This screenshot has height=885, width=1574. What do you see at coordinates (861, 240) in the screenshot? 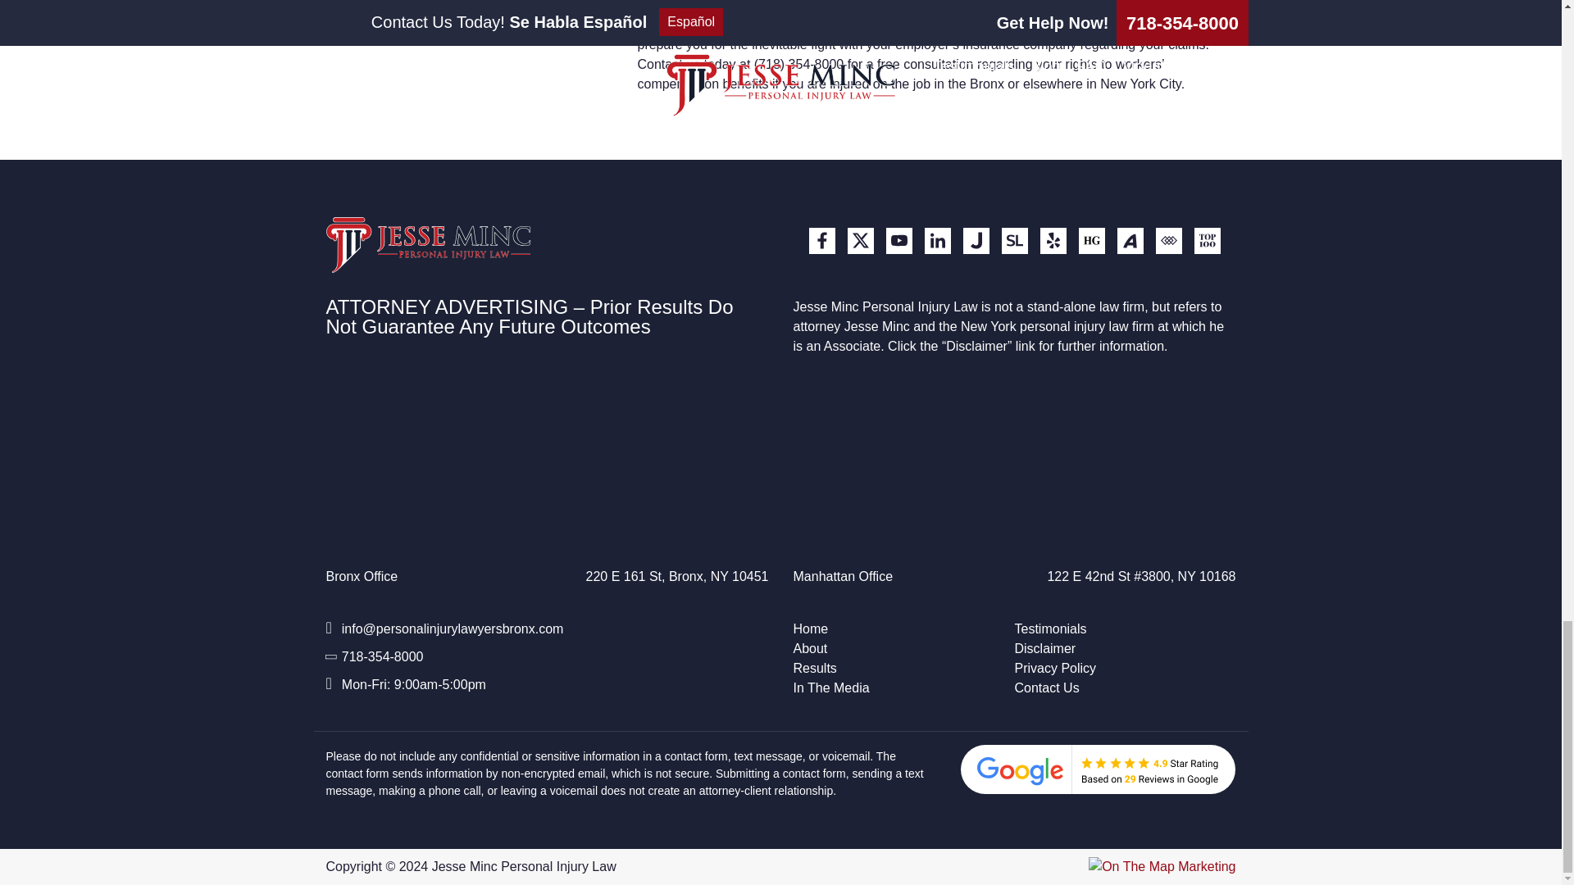
I see `Twitter` at bounding box center [861, 240].